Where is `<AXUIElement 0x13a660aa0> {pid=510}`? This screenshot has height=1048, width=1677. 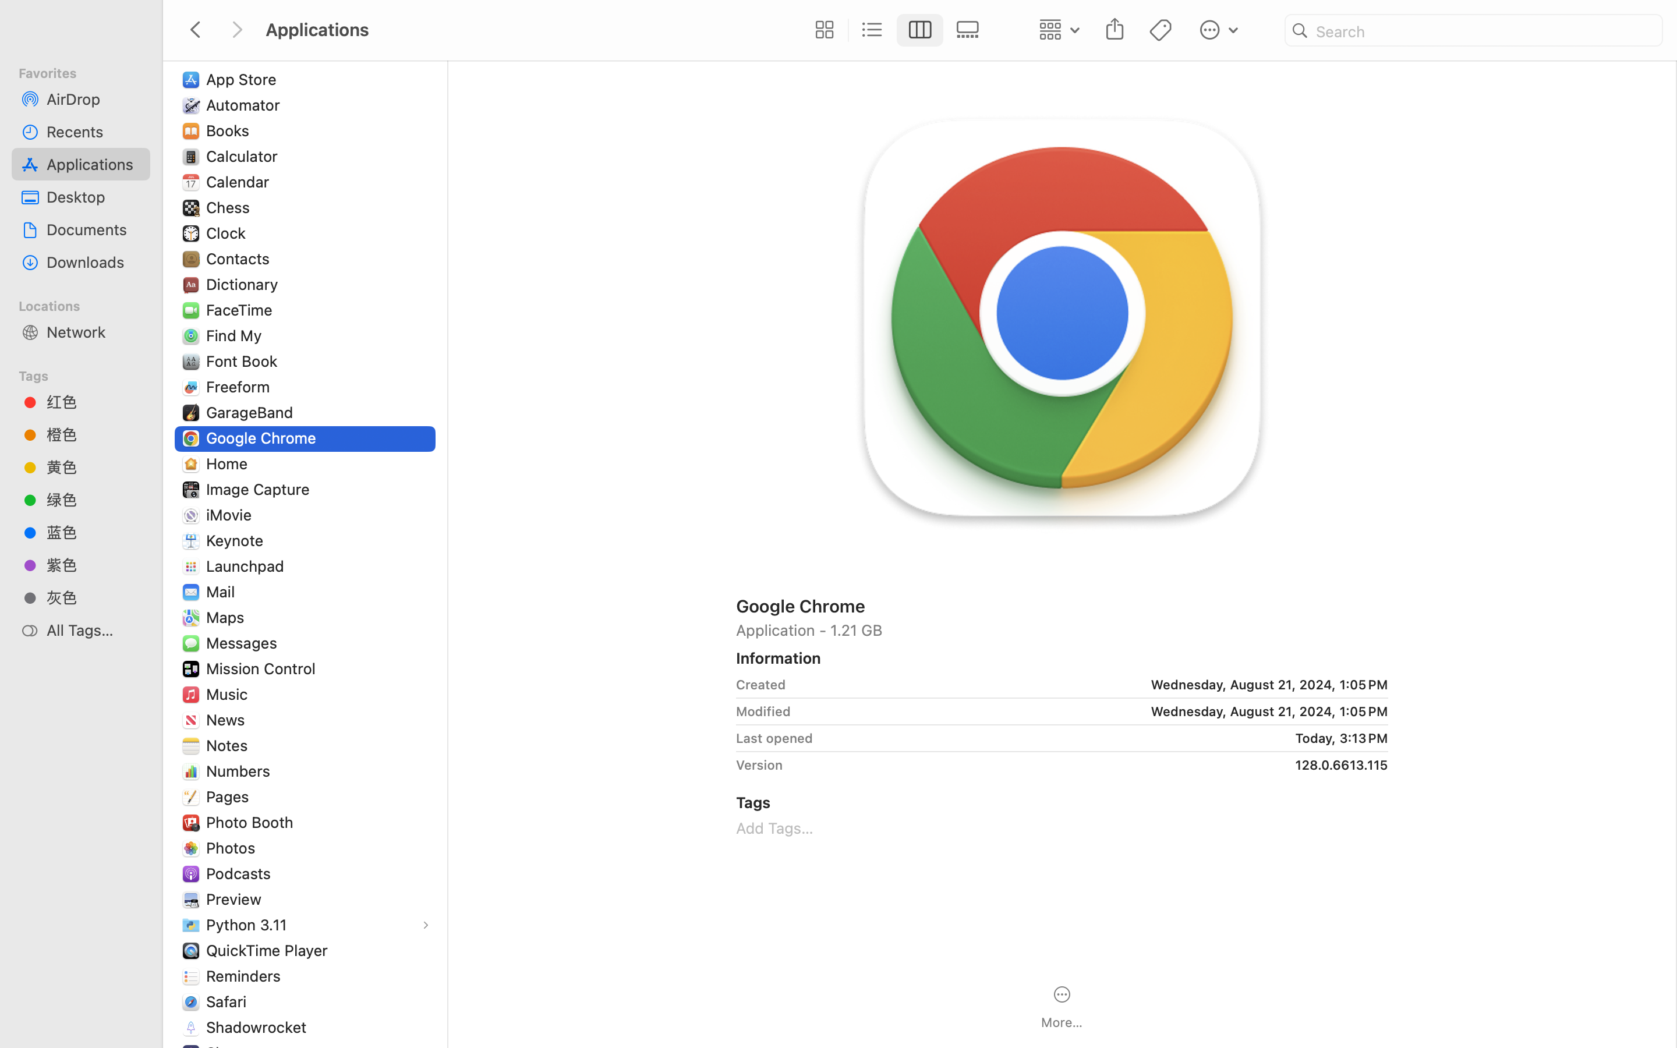
<AXUIElement 0x13a660aa0> {pid=510} is located at coordinates (896, 30).